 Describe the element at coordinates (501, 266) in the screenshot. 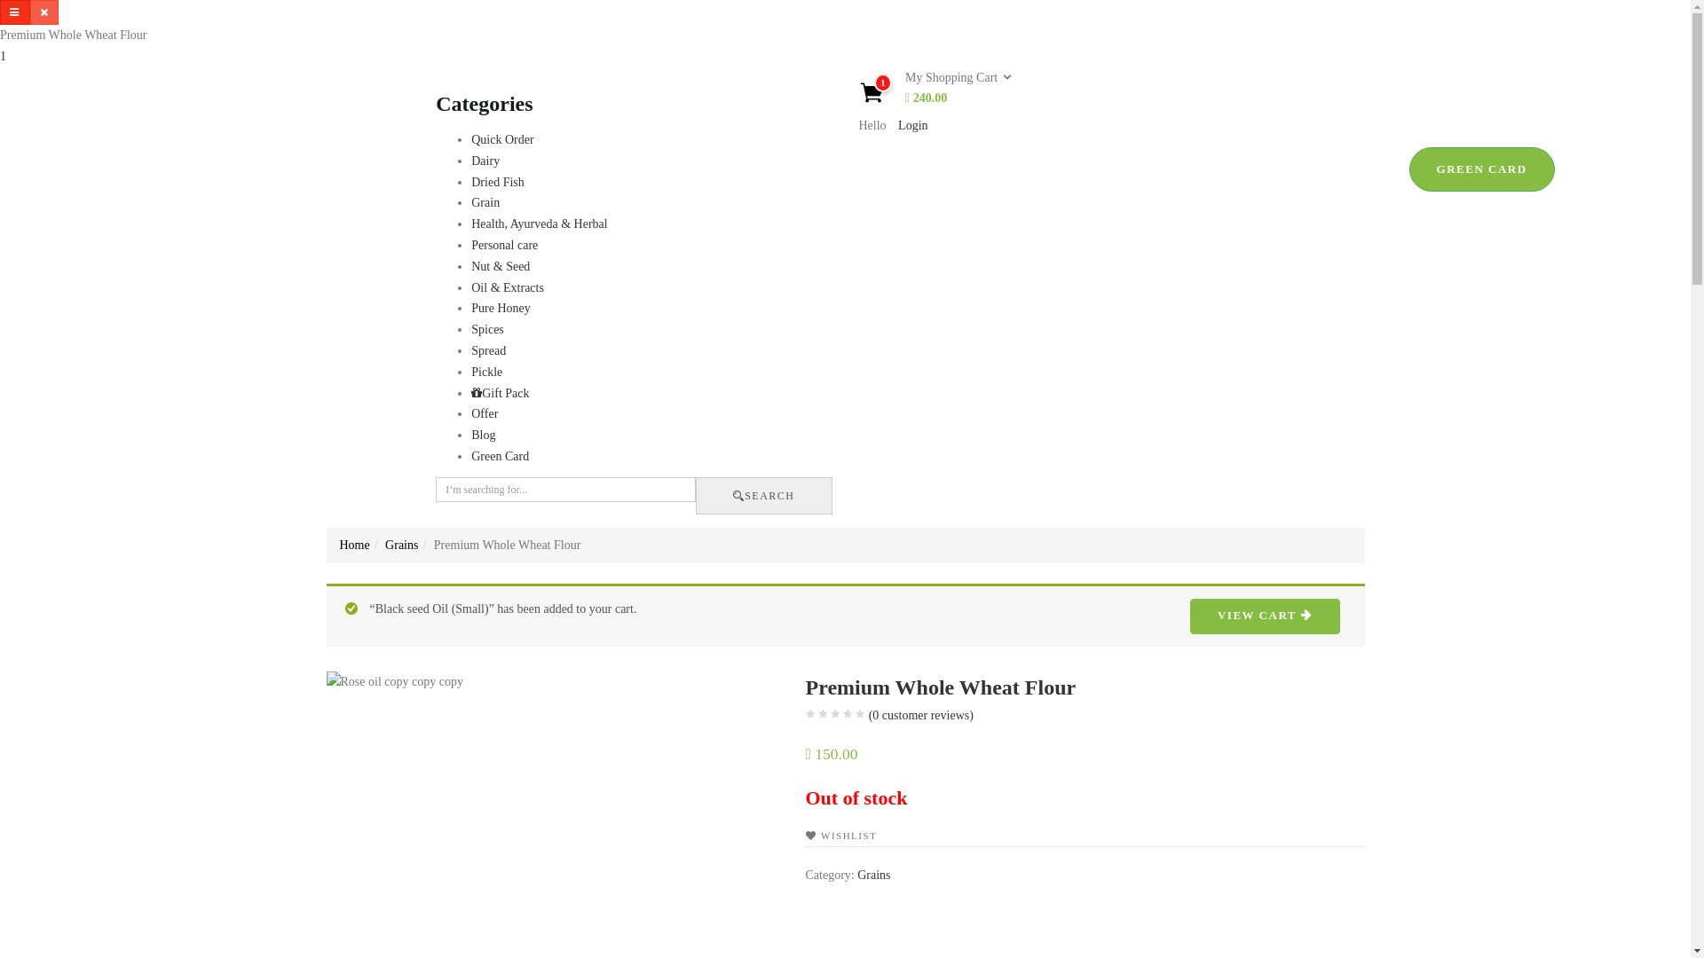

I see `Nut & Seed` at that location.